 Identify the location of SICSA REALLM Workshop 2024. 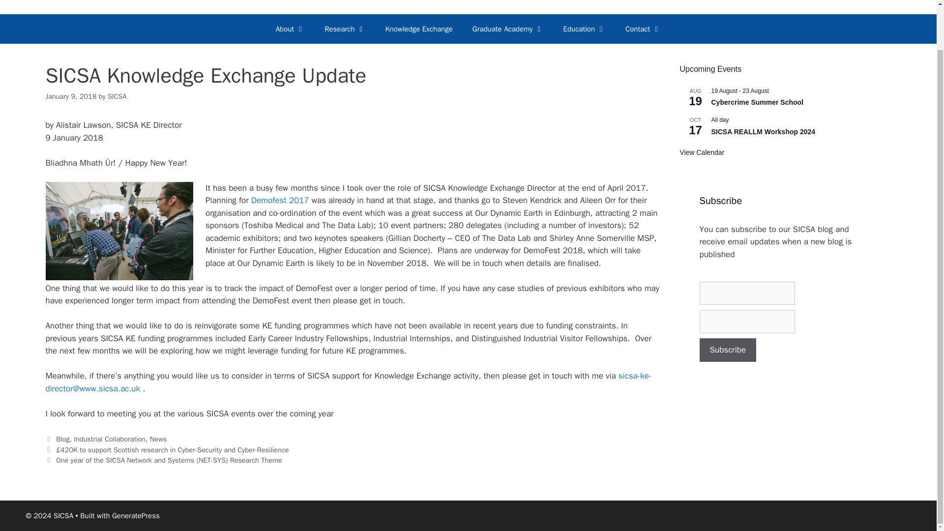
(763, 132).